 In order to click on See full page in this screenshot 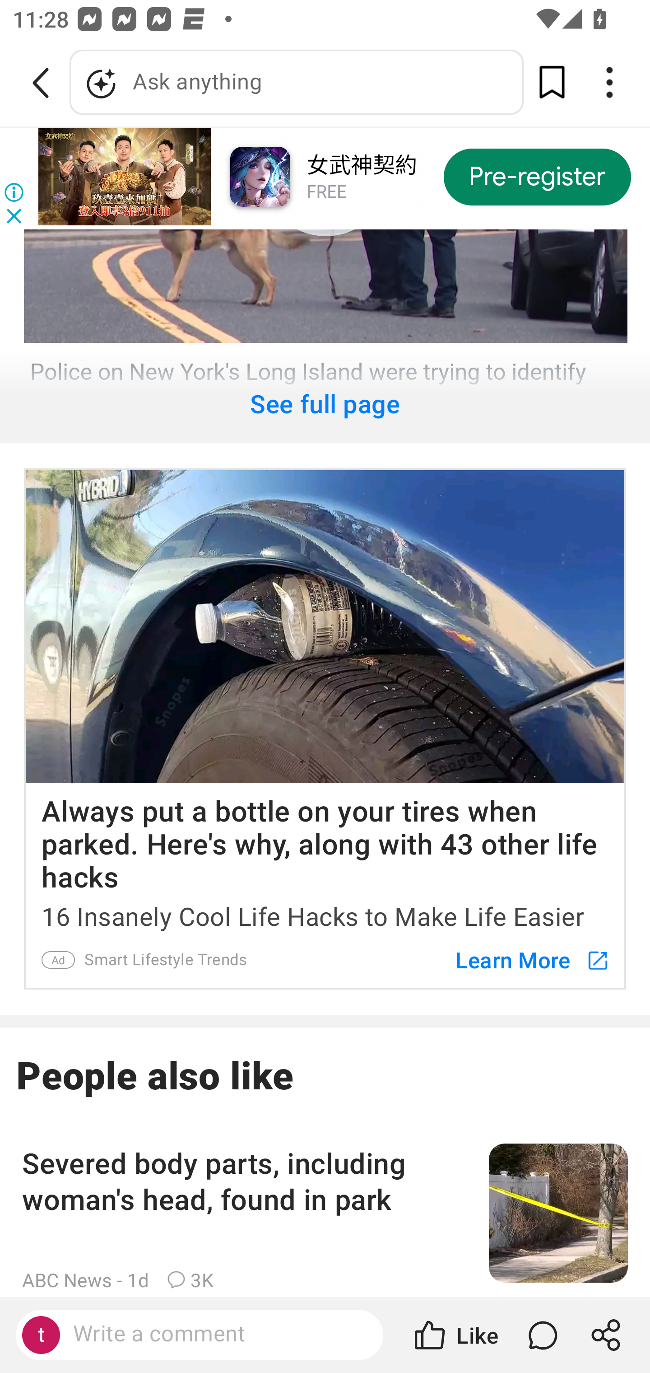, I will do `click(325, 396)`.